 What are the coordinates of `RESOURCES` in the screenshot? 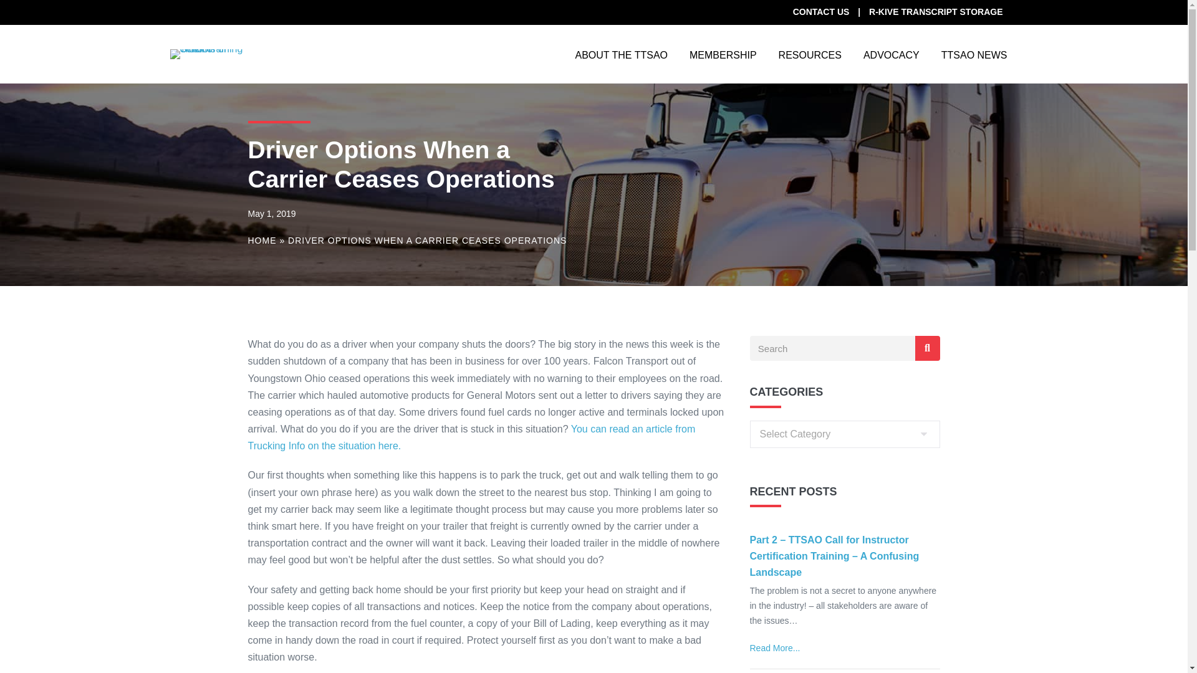 It's located at (810, 54).